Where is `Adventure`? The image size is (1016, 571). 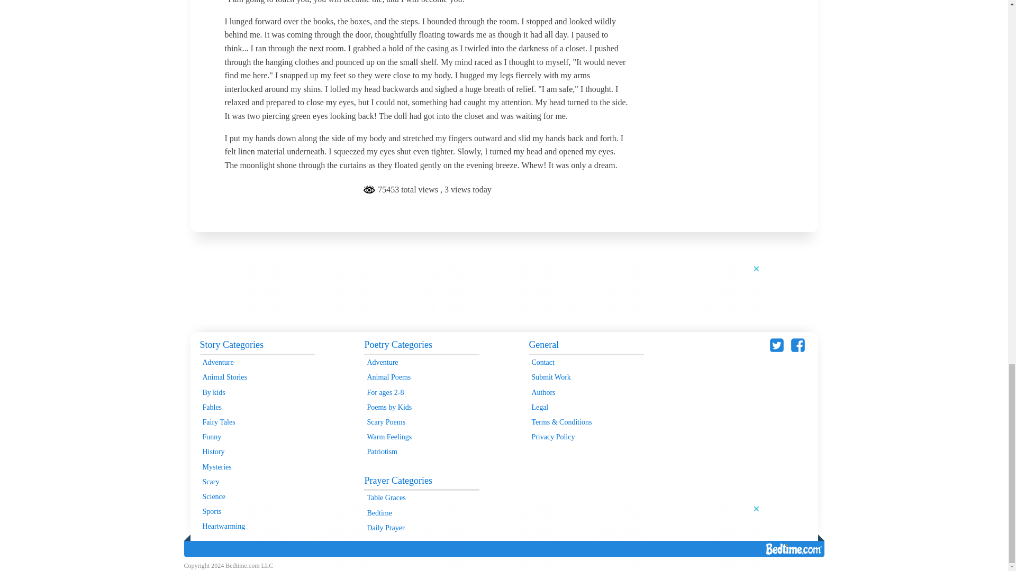
Adventure is located at coordinates (257, 362).